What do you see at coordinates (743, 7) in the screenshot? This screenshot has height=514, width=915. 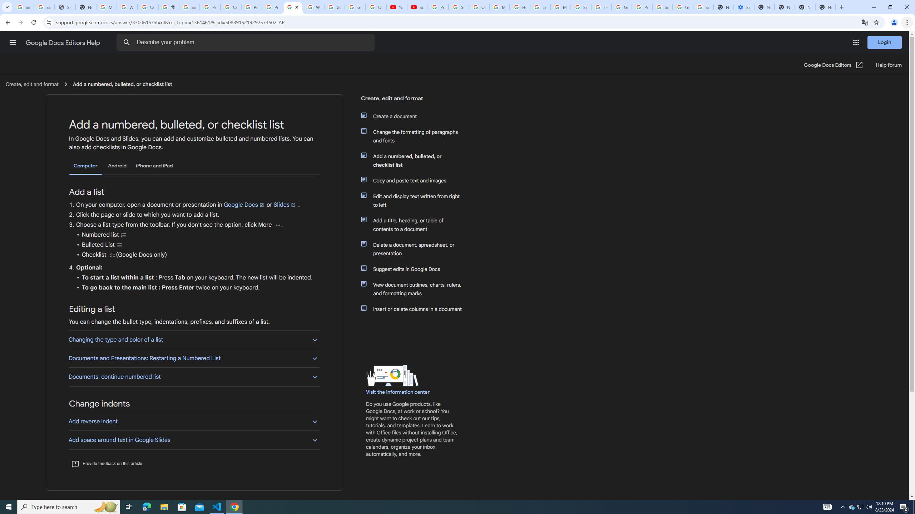 I see `Settings - Performance` at bounding box center [743, 7].